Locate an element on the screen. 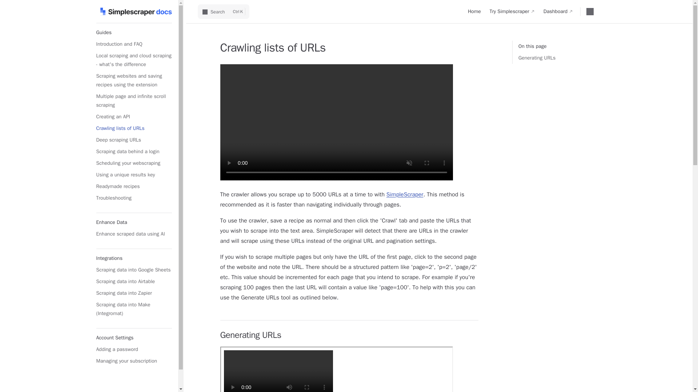 The width and height of the screenshot is (698, 392). SimpleScraper is located at coordinates (405, 195).